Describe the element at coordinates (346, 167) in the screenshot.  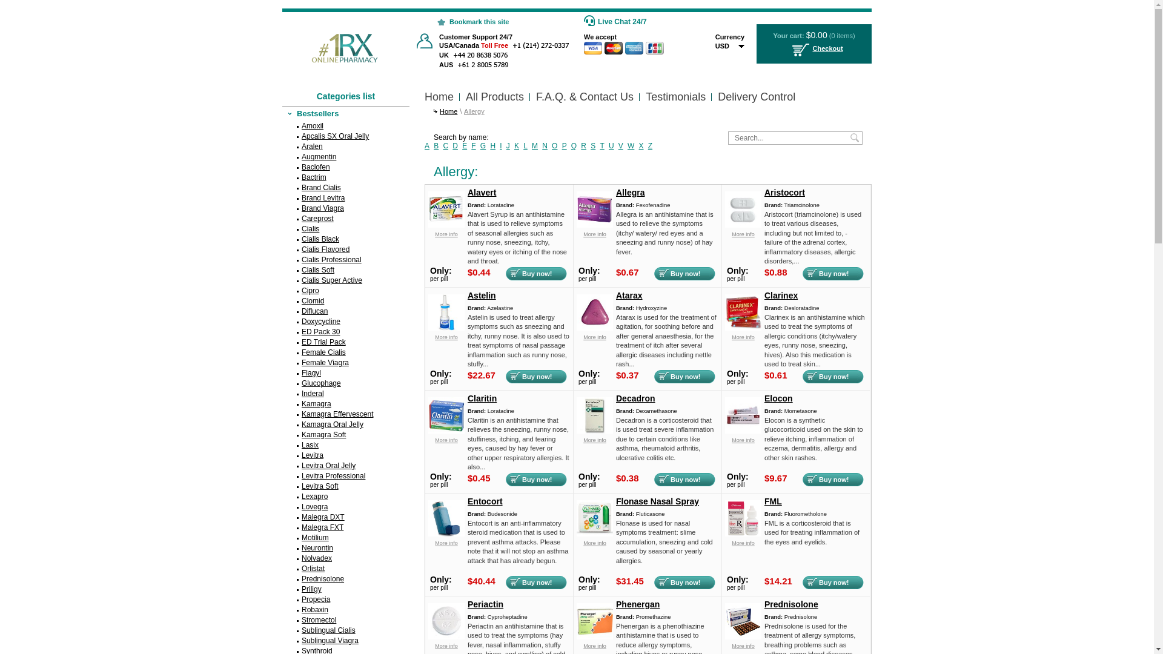
I see `Baclofen` at that location.